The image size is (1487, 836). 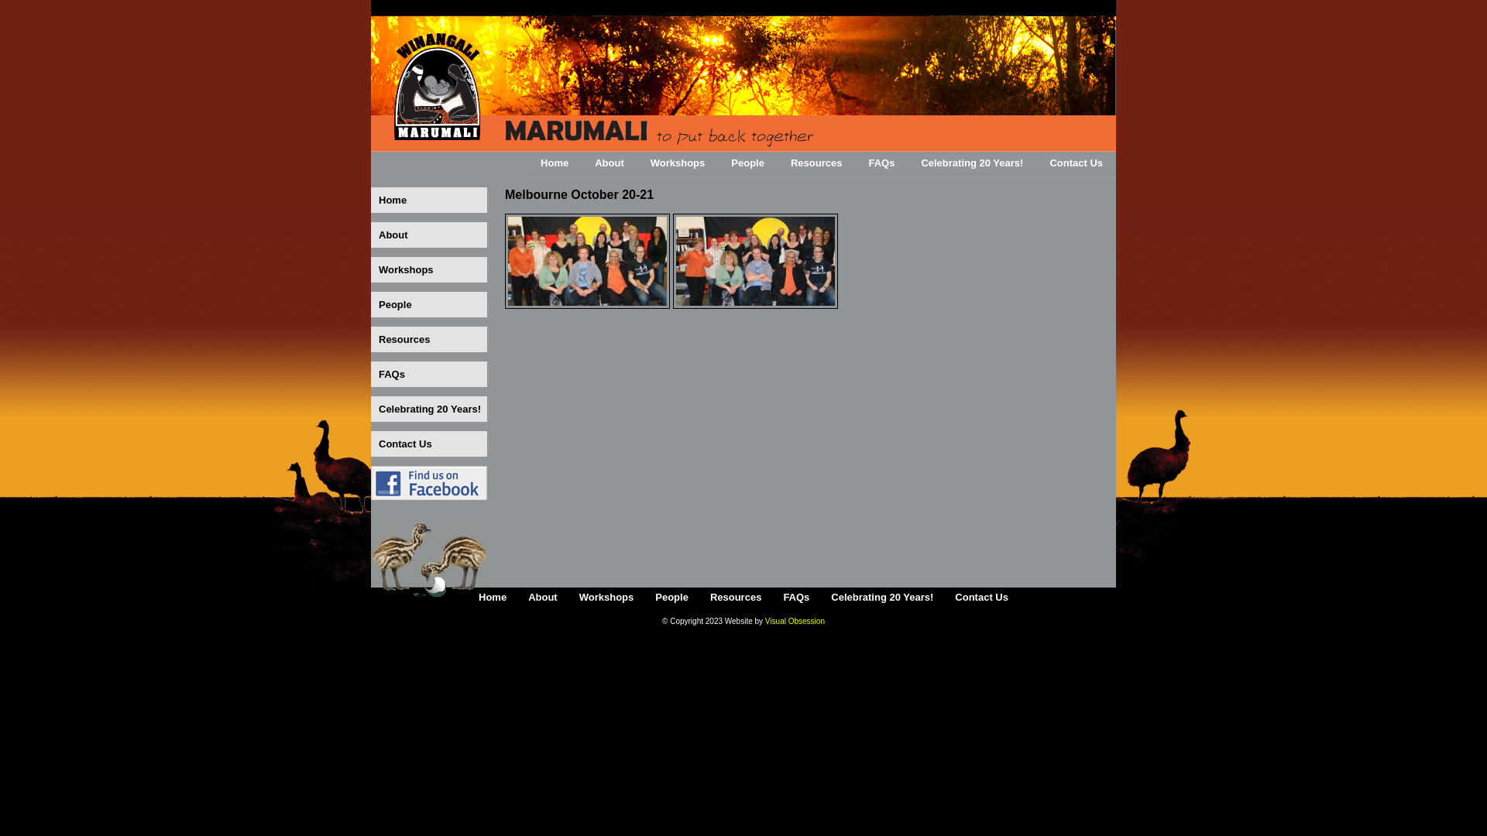 What do you see at coordinates (429, 269) in the screenshot?
I see `Workshops` at bounding box center [429, 269].